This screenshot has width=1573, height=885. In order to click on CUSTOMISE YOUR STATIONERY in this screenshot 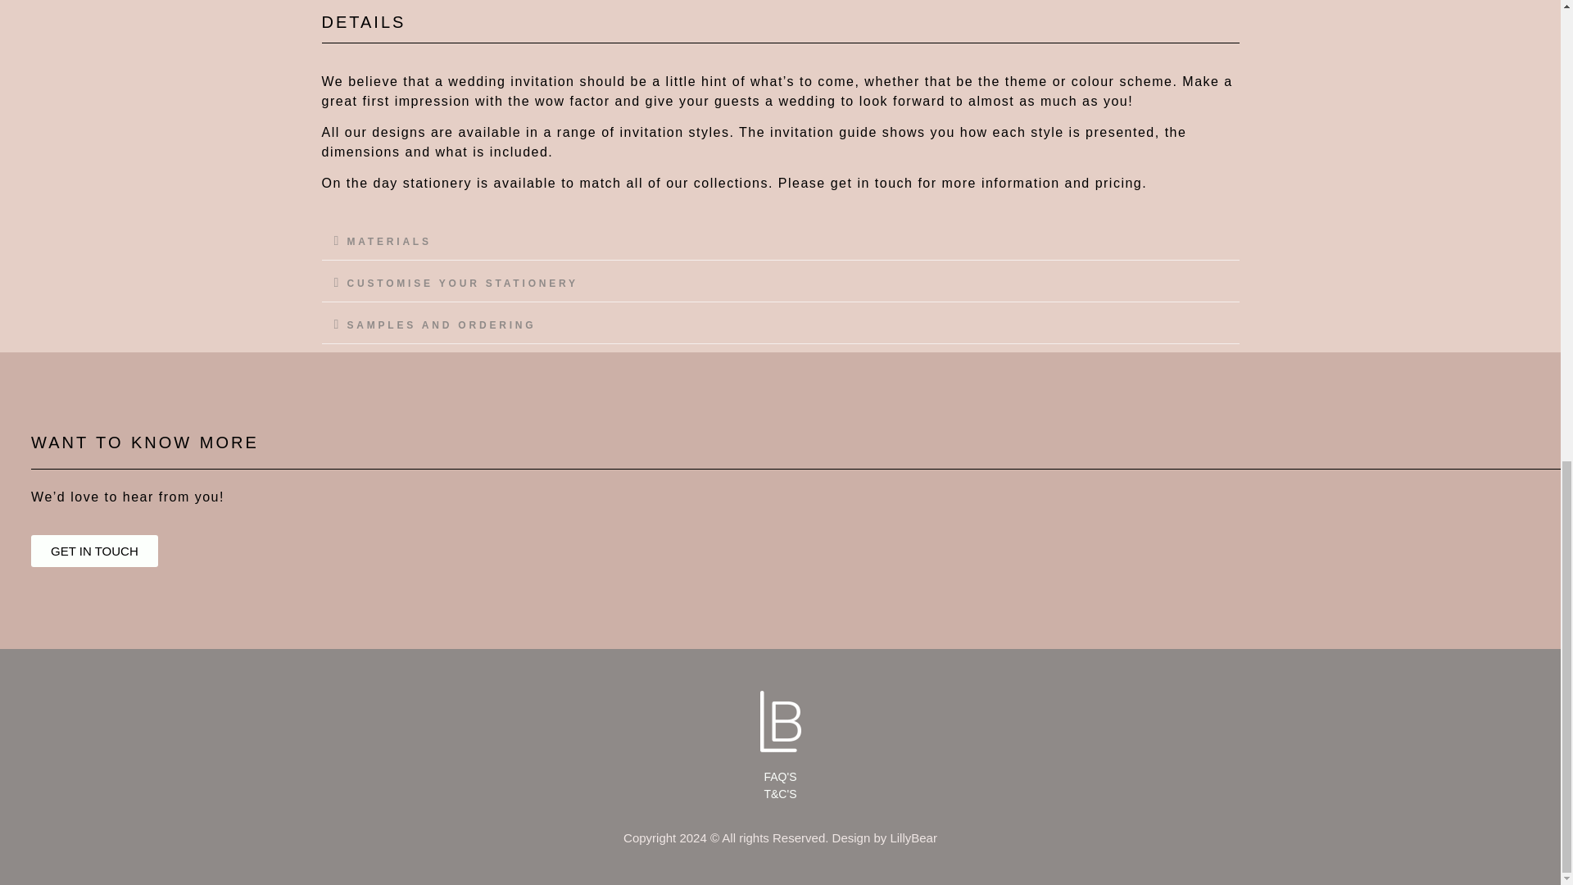, I will do `click(463, 284)`.